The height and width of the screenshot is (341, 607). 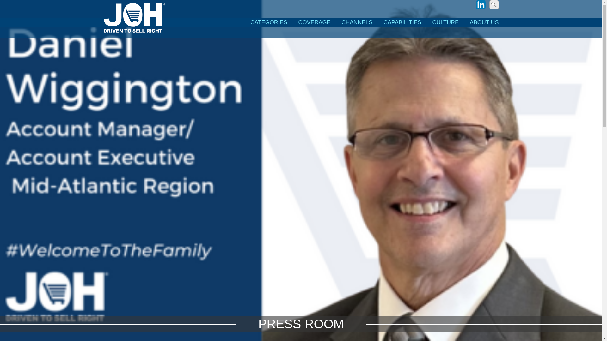 What do you see at coordinates (357, 23) in the screenshot?
I see `CHANNELS` at bounding box center [357, 23].